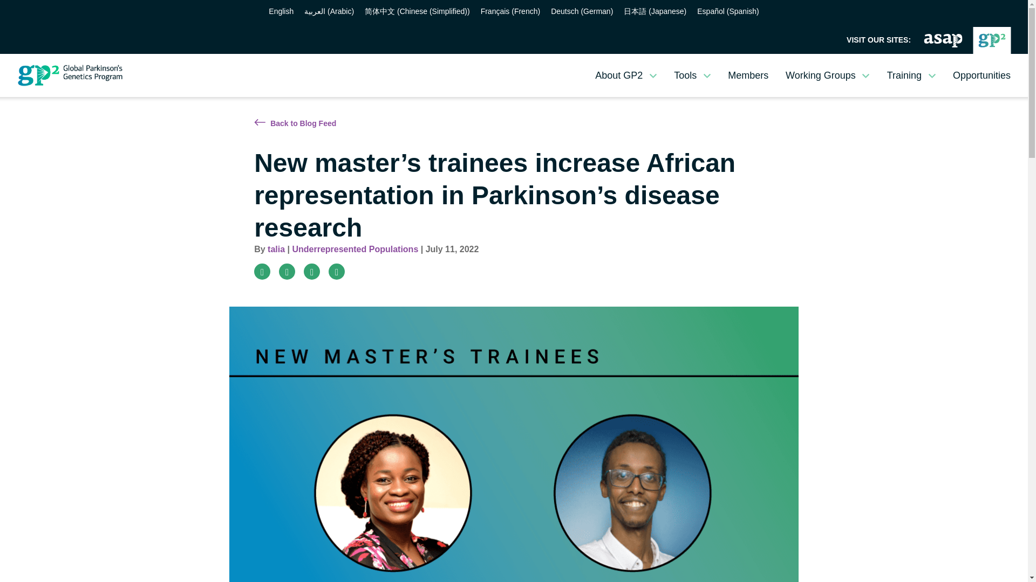  Describe the element at coordinates (276, 249) in the screenshot. I see `talia` at that location.